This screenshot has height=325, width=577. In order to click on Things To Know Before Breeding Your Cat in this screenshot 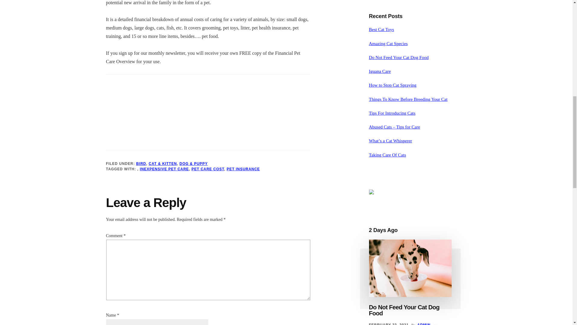, I will do `click(408, 99)`.